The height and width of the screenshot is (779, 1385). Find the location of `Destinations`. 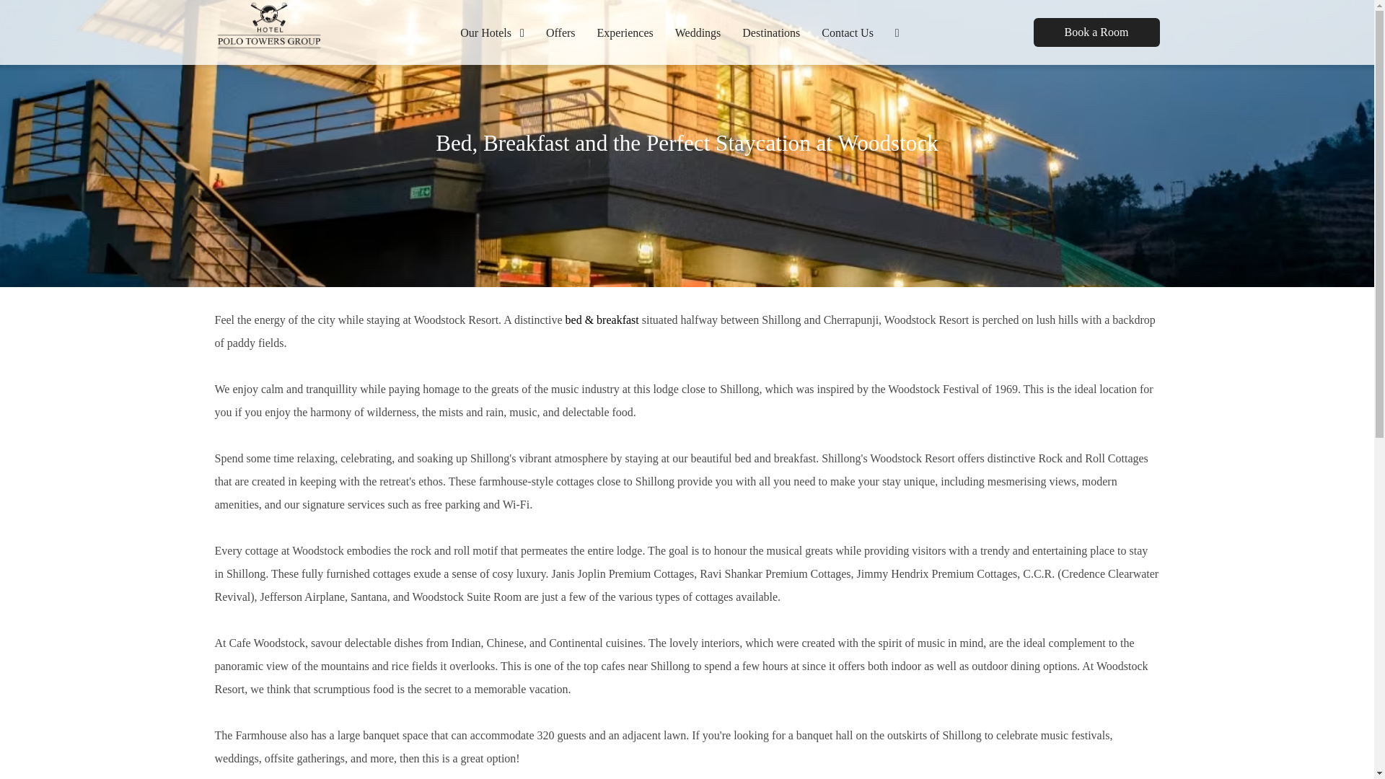

Destinations is located at coordinates (770, 32).